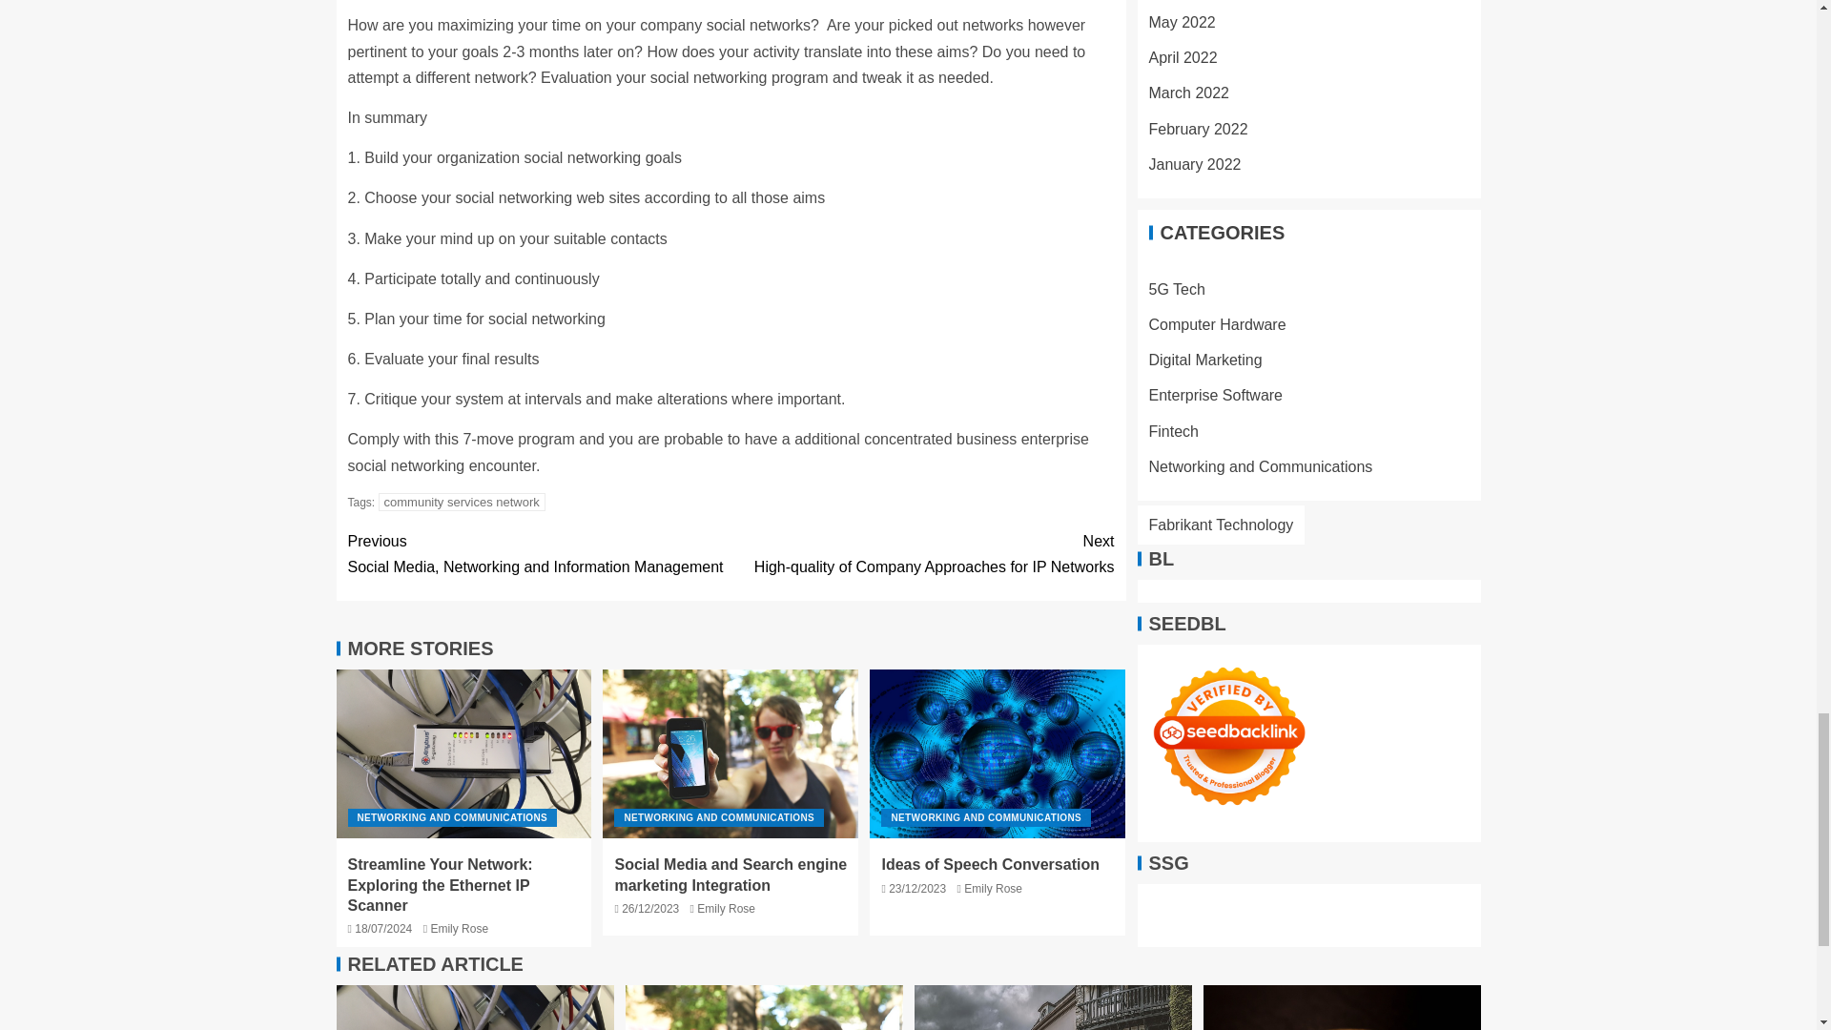  I want to click on Emily Rose, so click(460, 928).